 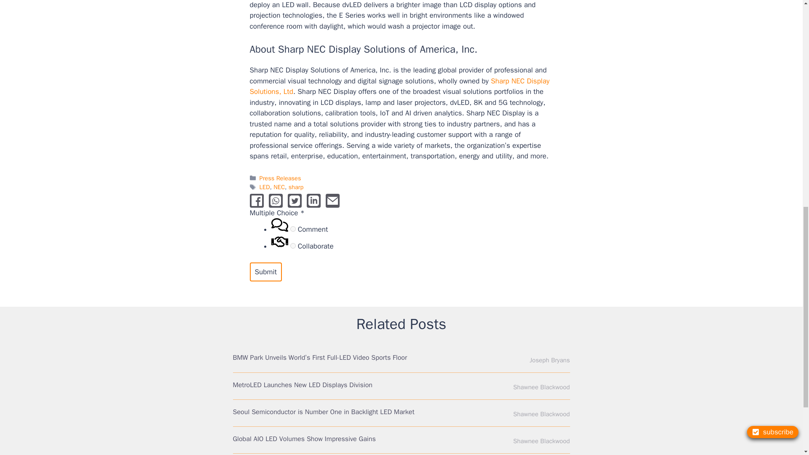 I want to click on Seoul Semiconductor is Number One in Backlight LED Market, so click(x=324, y=412).